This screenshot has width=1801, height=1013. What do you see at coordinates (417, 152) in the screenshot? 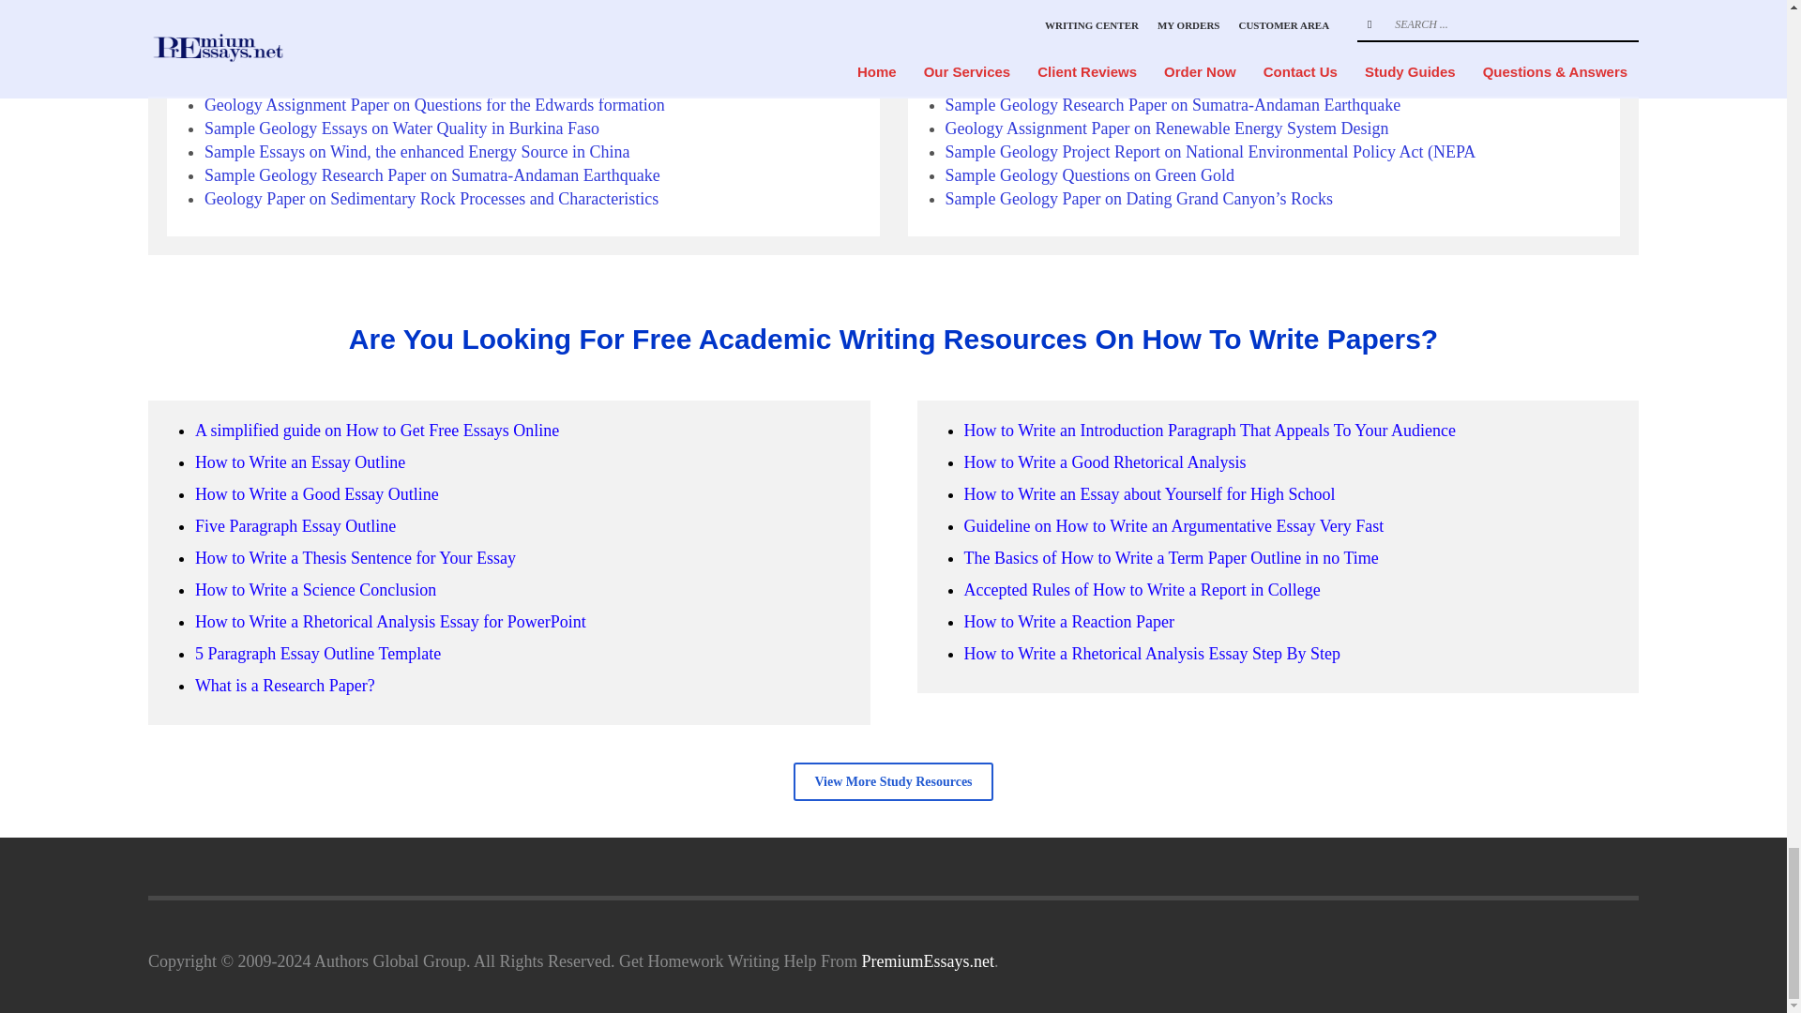
I see `Sample Essays on Wind, the enhanced Energy Source in China` at bounding box center [417, 152].